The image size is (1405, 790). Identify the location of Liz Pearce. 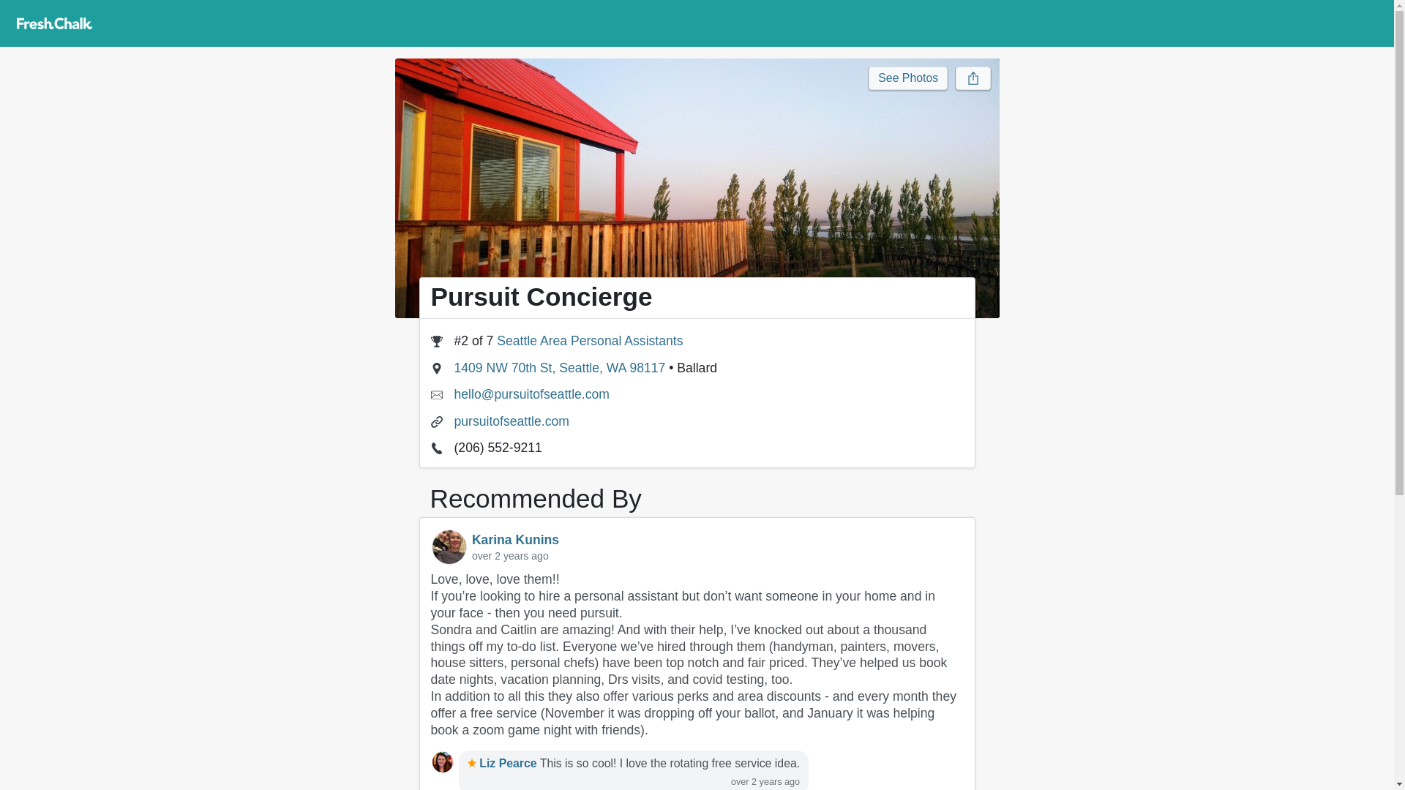
(502, 762).